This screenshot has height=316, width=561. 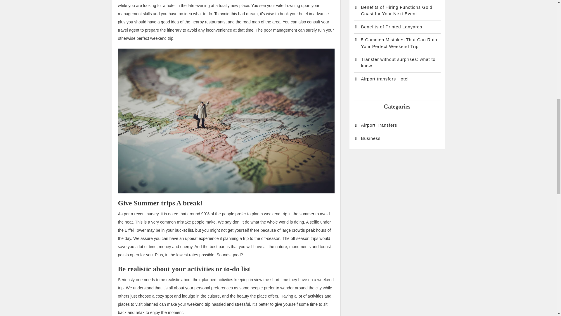 What do you see at coordinates (367, 138) in the screenshot?
I see `Business` at bounding box center [367, 138].